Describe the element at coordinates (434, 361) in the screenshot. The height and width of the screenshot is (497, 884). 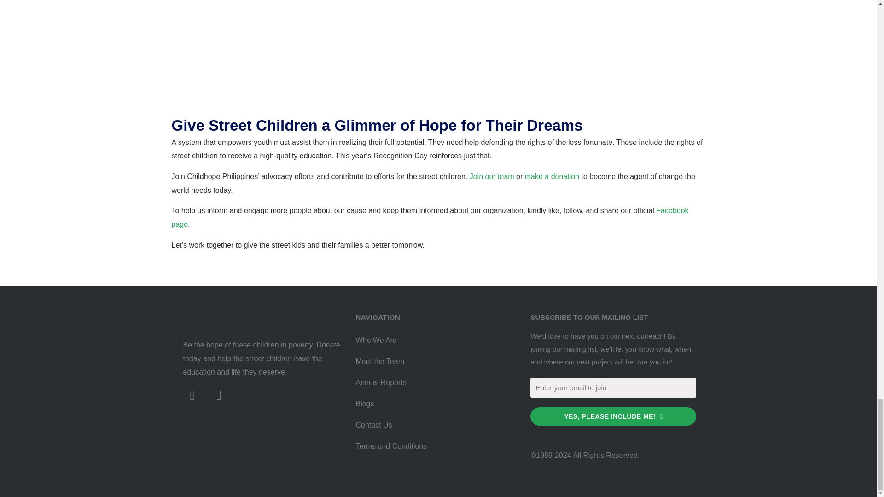
I see `Meet the Team` at that location.